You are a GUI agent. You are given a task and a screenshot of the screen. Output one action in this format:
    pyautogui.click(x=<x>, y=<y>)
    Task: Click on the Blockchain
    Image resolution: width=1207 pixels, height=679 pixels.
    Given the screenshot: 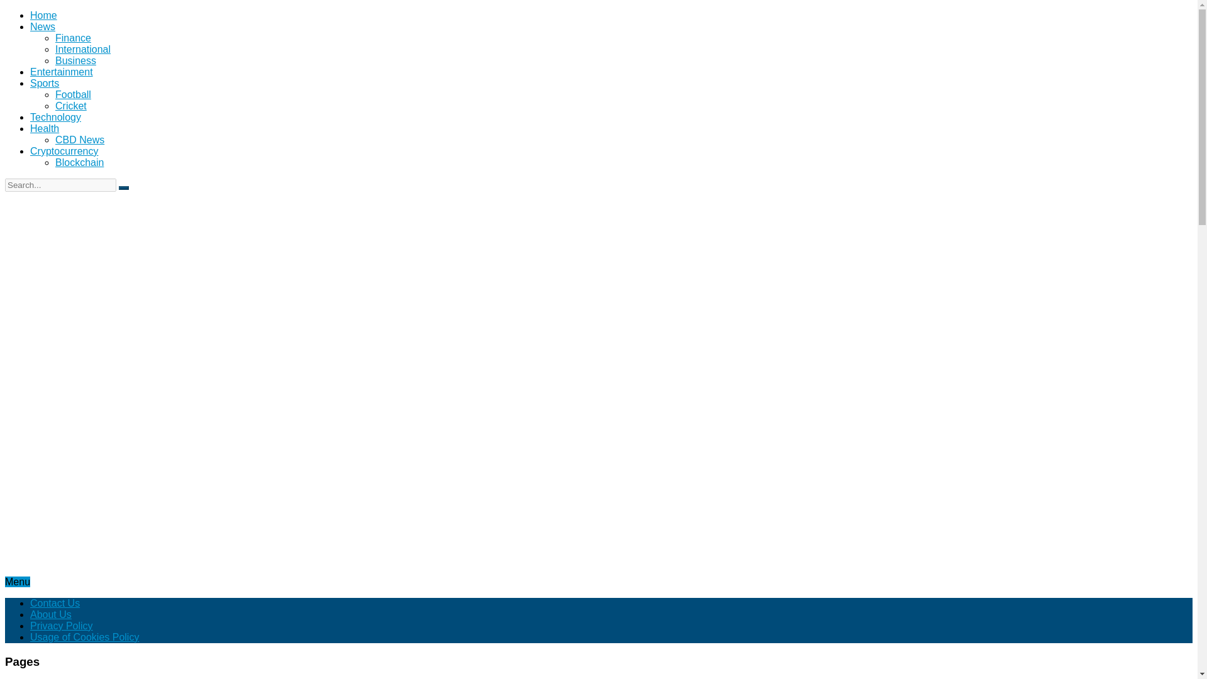 What is the action you would take?
    pyautogui.click(x=79, y=162)
    